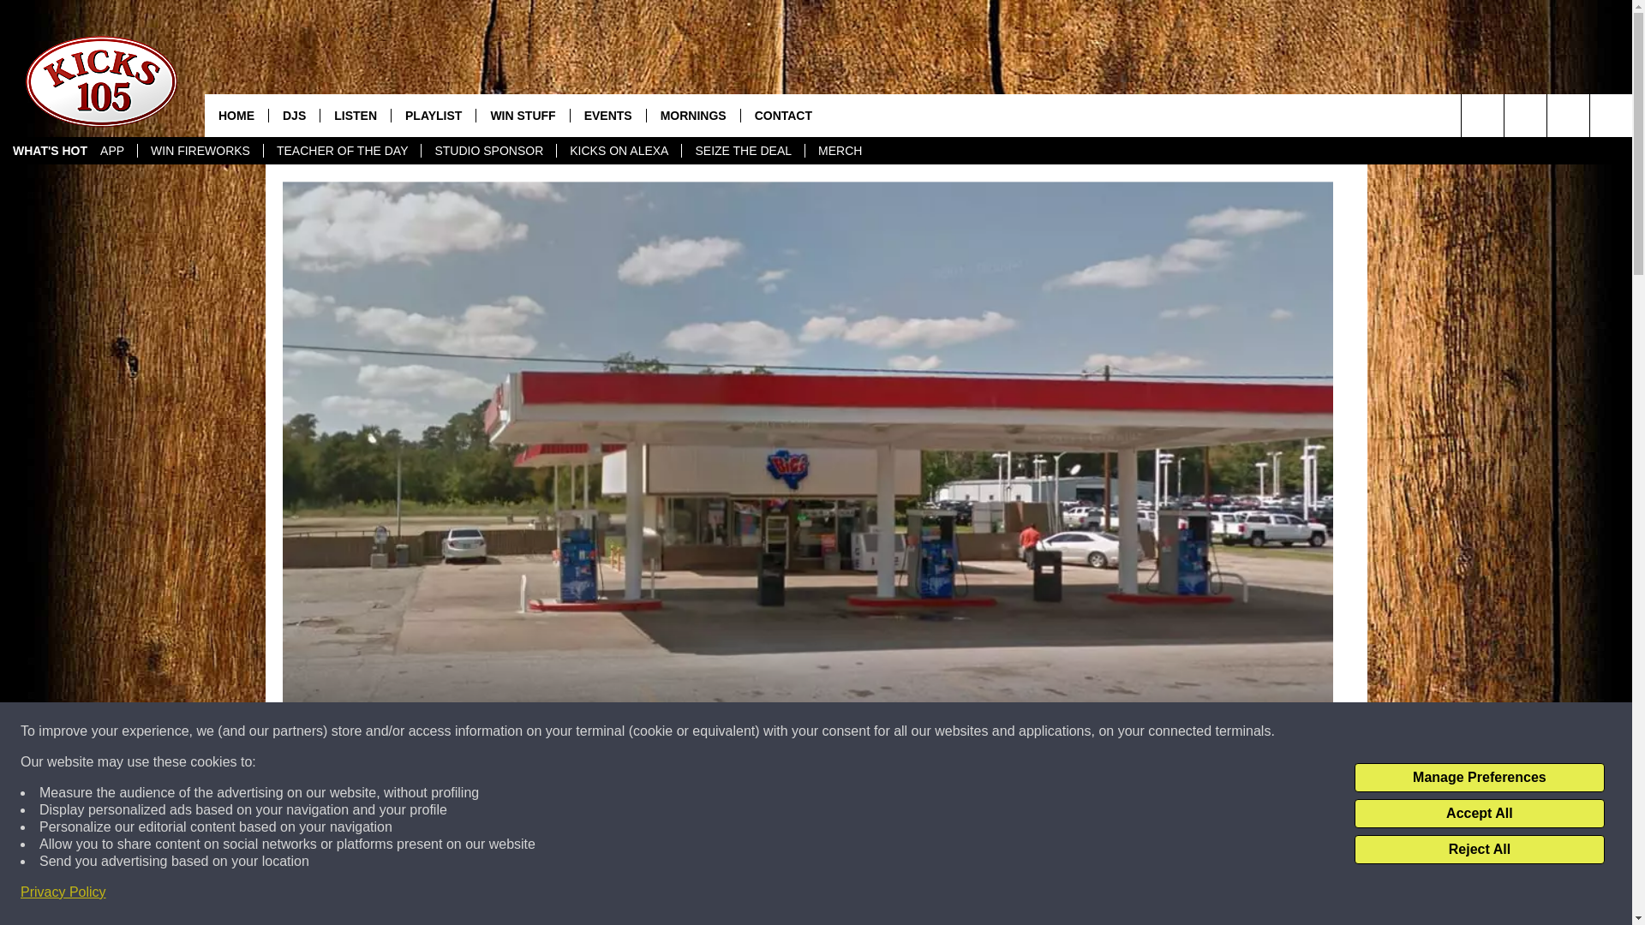 The image size is (1645, 925). What do you see at coordinates (742, 151) in the screenshot?
I see `SEIZE THE DEAL` at bounding box center [742, 151].